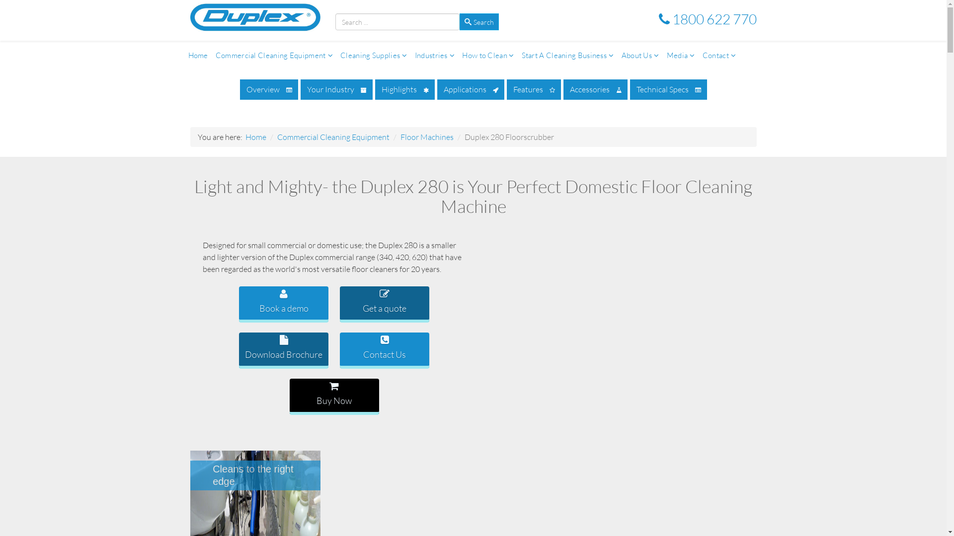  Describe the element at coordinates (669, 89) in the screenshot. I see `Technical Specs` at that location.